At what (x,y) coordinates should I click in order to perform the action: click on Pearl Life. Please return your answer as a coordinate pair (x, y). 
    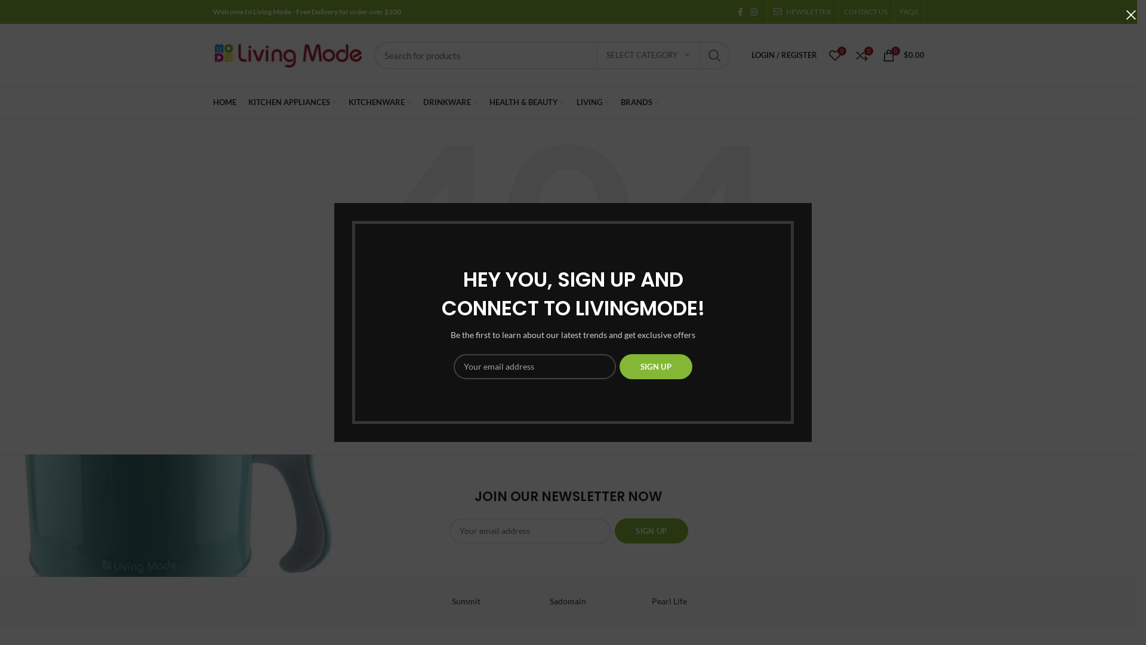
    Looking at the image, I should click on (670, 601).